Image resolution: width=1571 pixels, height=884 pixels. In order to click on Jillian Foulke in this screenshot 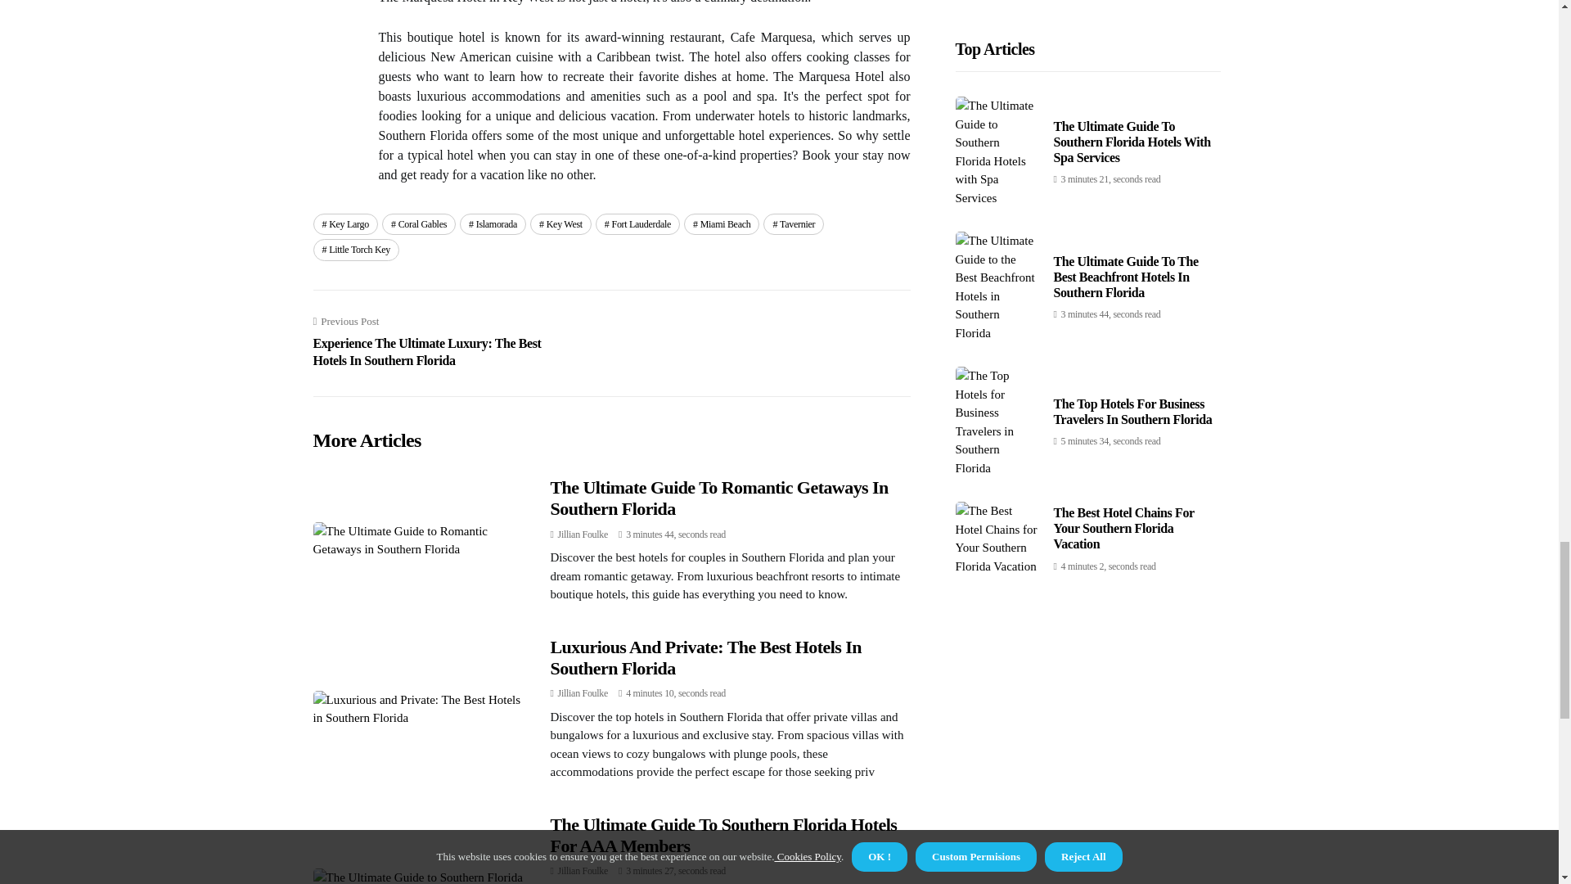, I will do `click(583, 871)`.